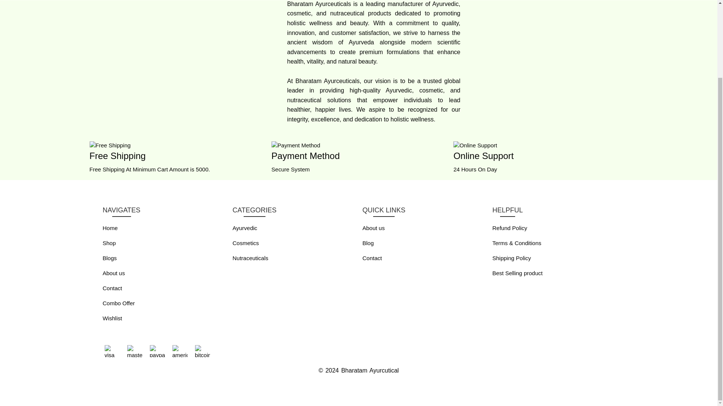  What do you see at coordinates (118, 303) in the screenshot?
I see `Combo Offer` at bounding box center [118, 303].